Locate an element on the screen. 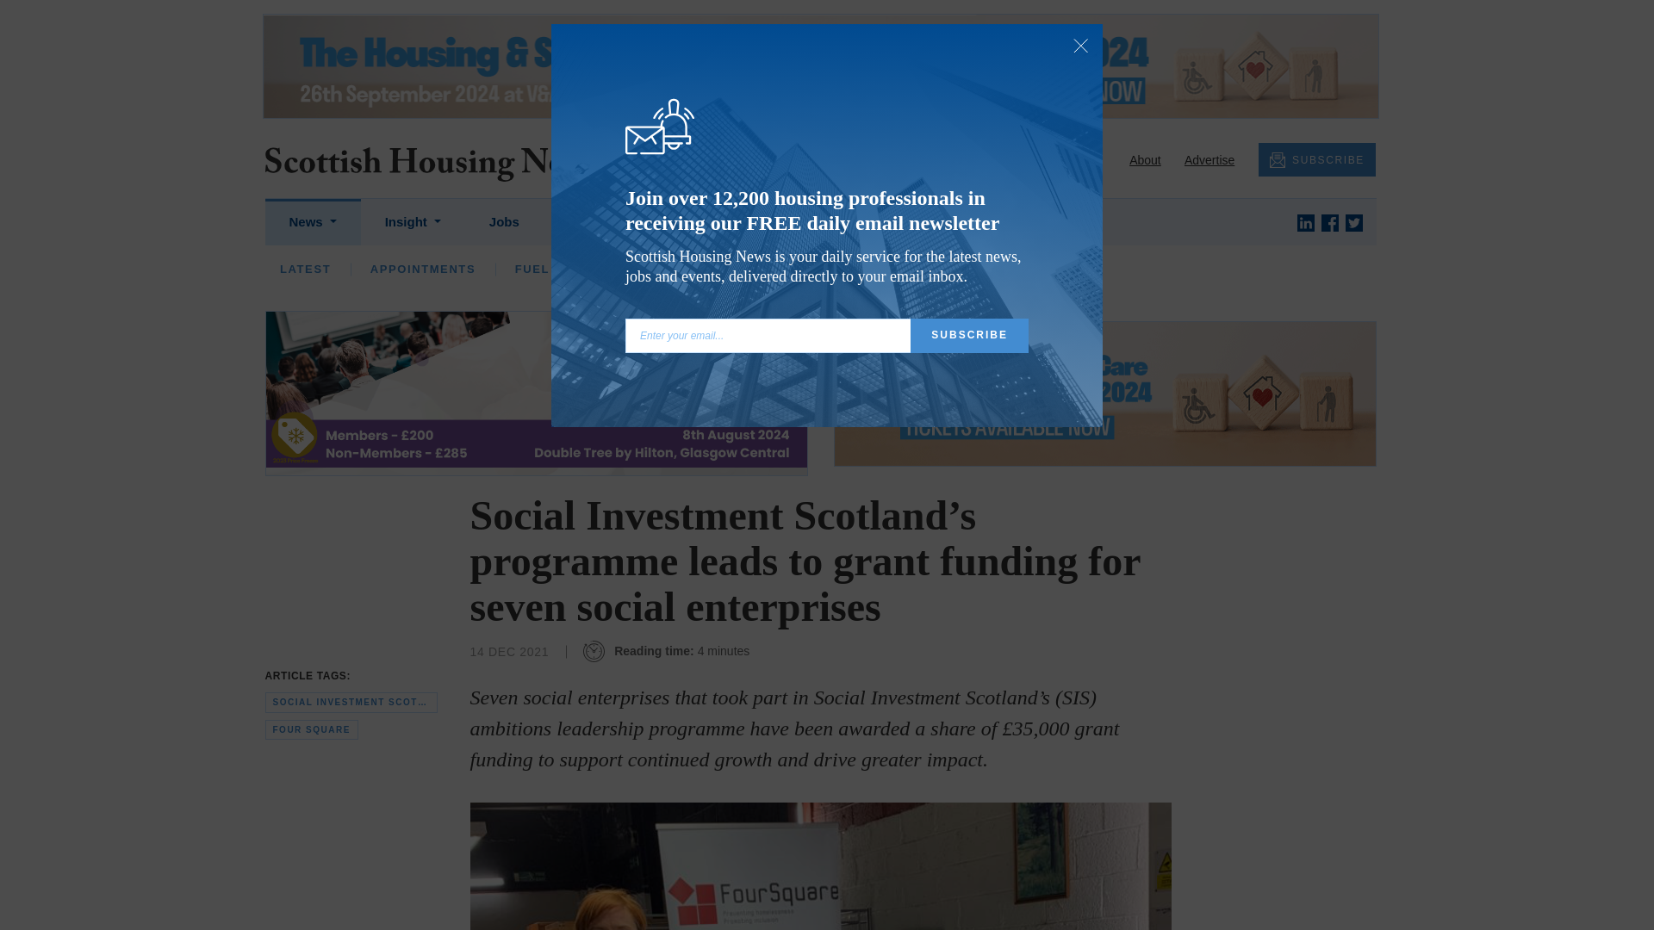 The width and height of the screenshot is (1654, 930). LATEST is located at coordinates (305, 269).